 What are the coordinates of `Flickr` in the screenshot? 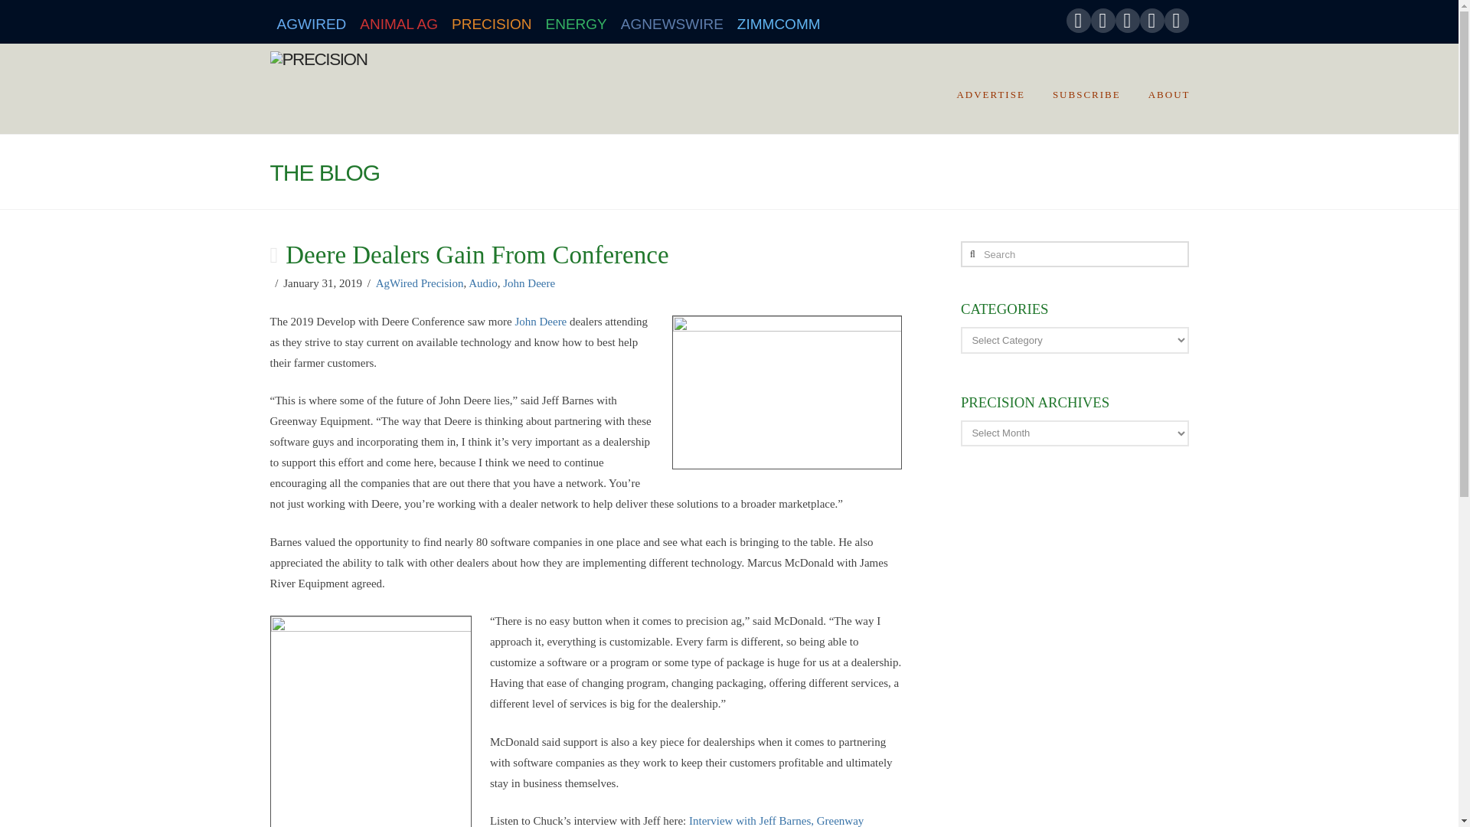 It's located at (1151, 20).